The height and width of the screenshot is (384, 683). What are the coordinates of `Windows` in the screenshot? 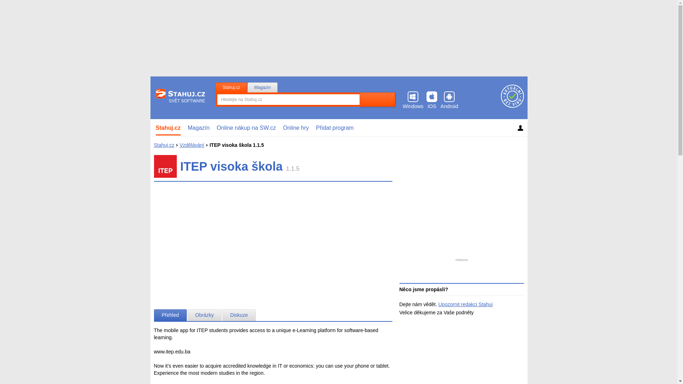 It's located at (413, 100).